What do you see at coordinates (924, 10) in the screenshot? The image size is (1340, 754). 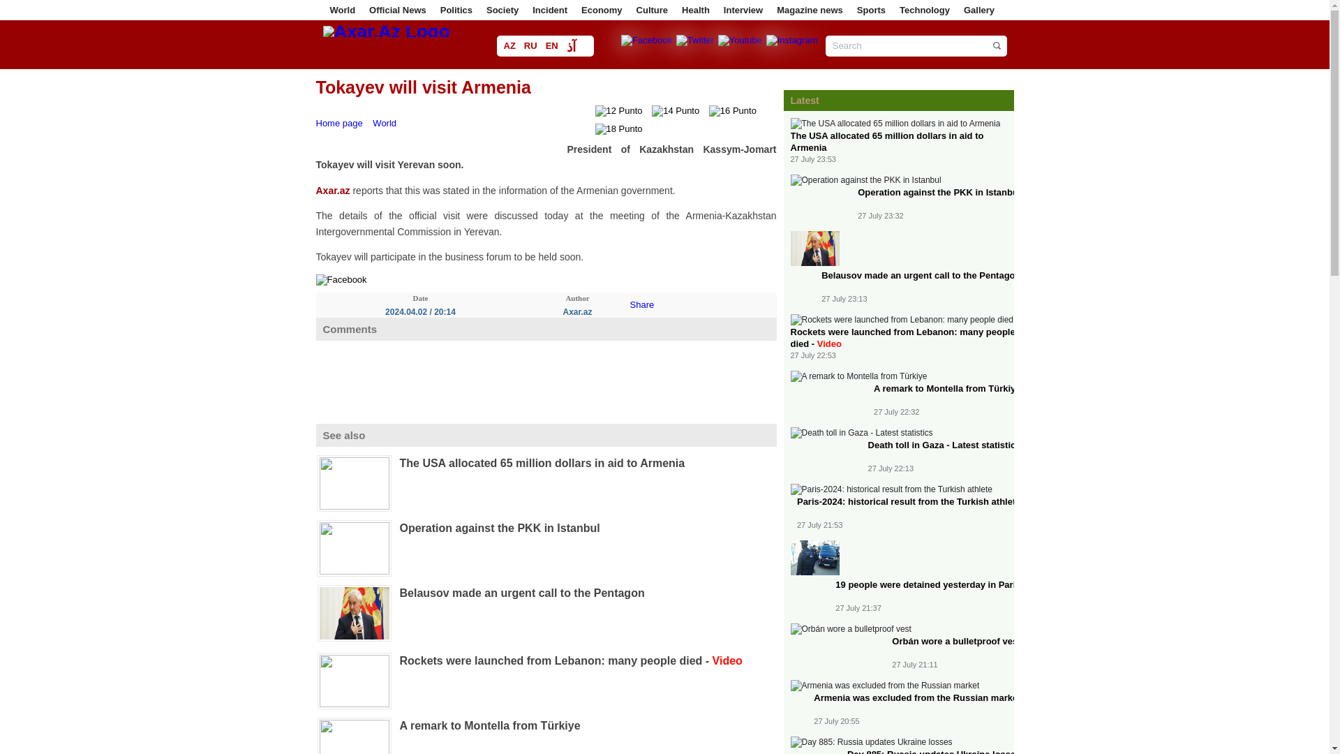 I see `Technology` at bounding box center [924, 10].